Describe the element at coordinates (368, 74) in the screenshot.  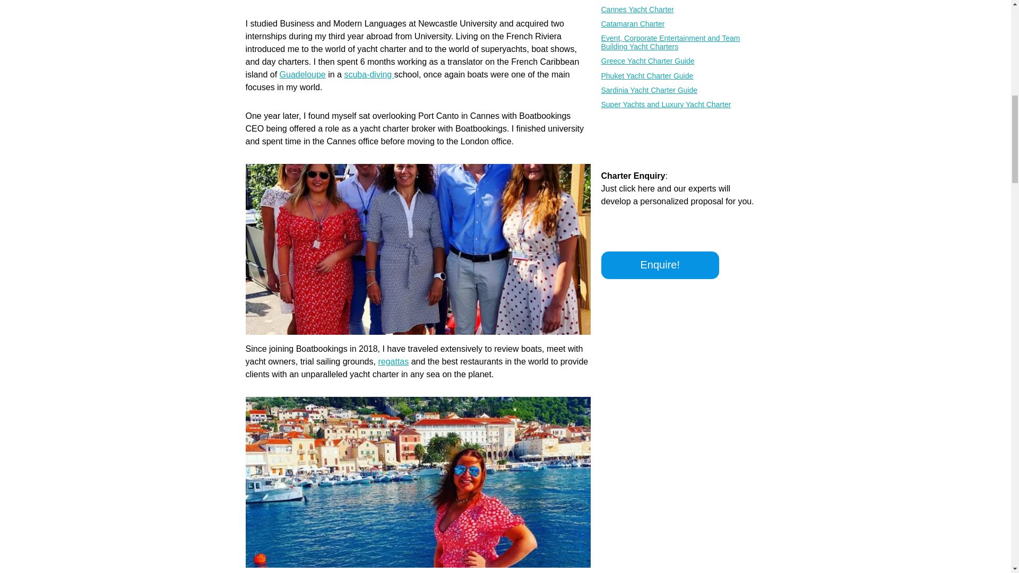
I see `scuba-diving` at that location.